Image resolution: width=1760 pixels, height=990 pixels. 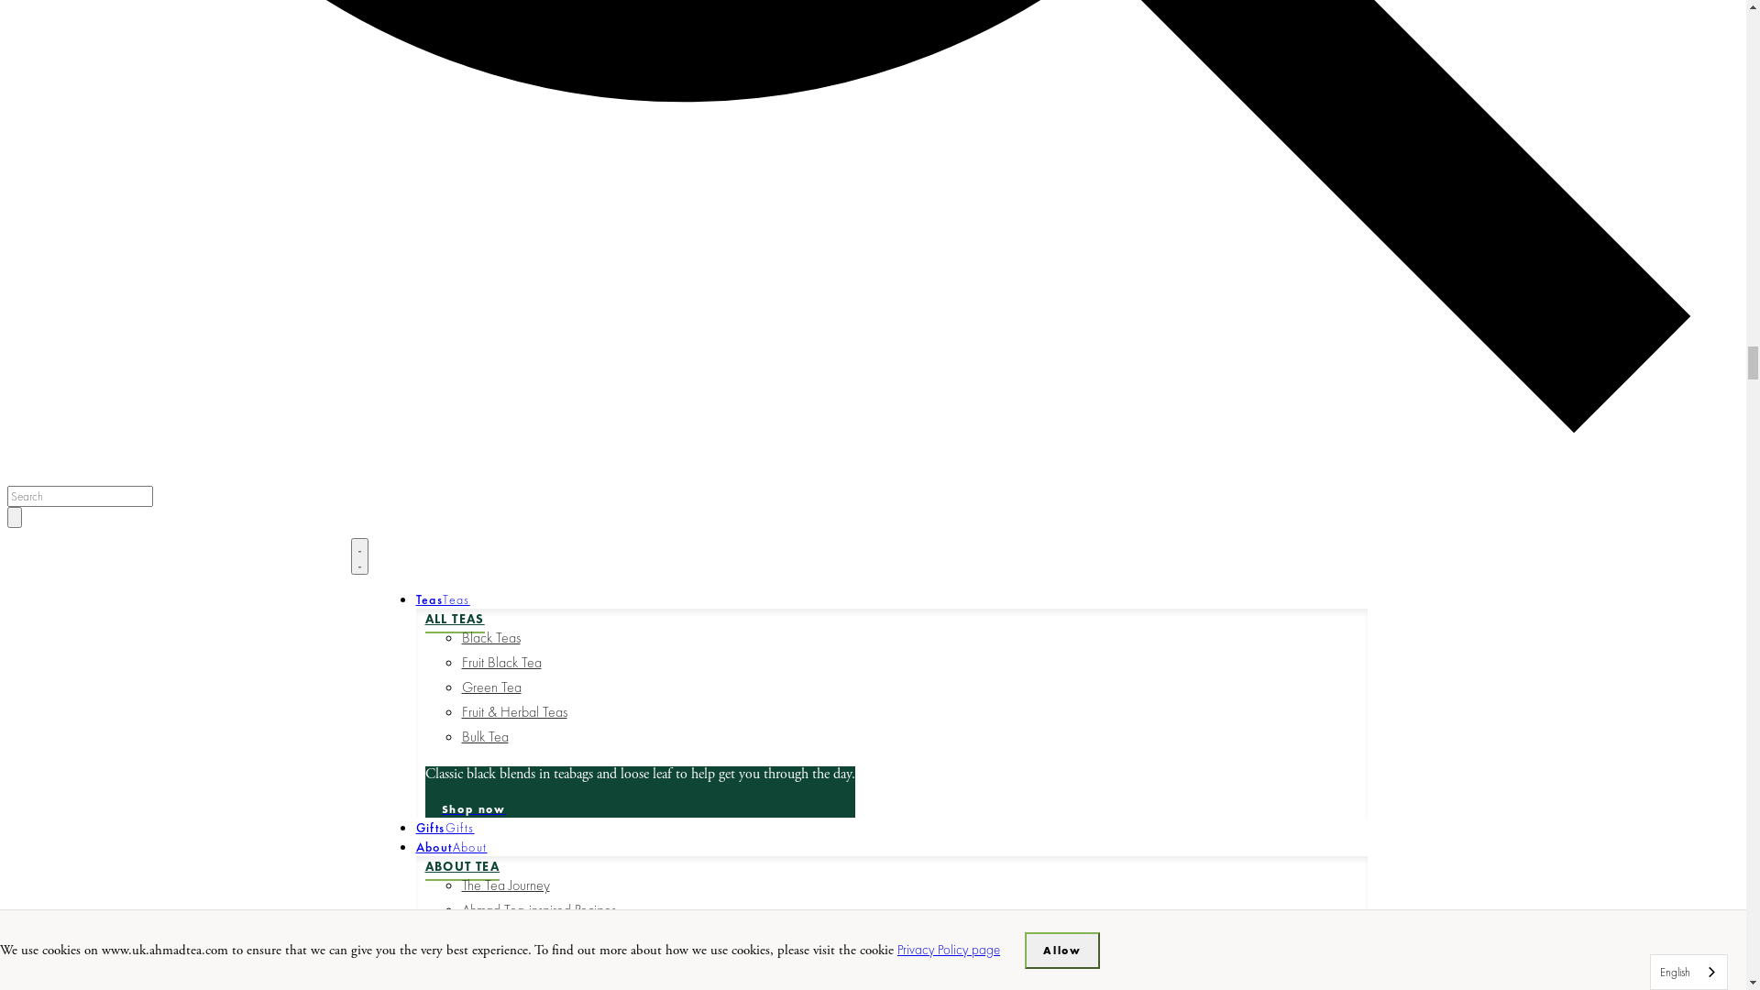 What do you see at coordinates (121, 588) in the screenshot?
I see `CHF` at bounding box center [121, 588].